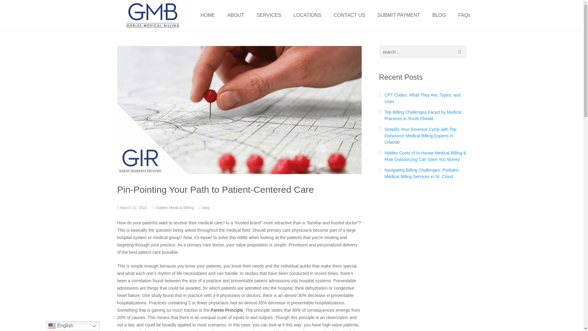 The height and width of the screenshot is (331, 588). Describe the element at coordinates (269, 15) in the screenshot. I see `SERVICES` at that location.